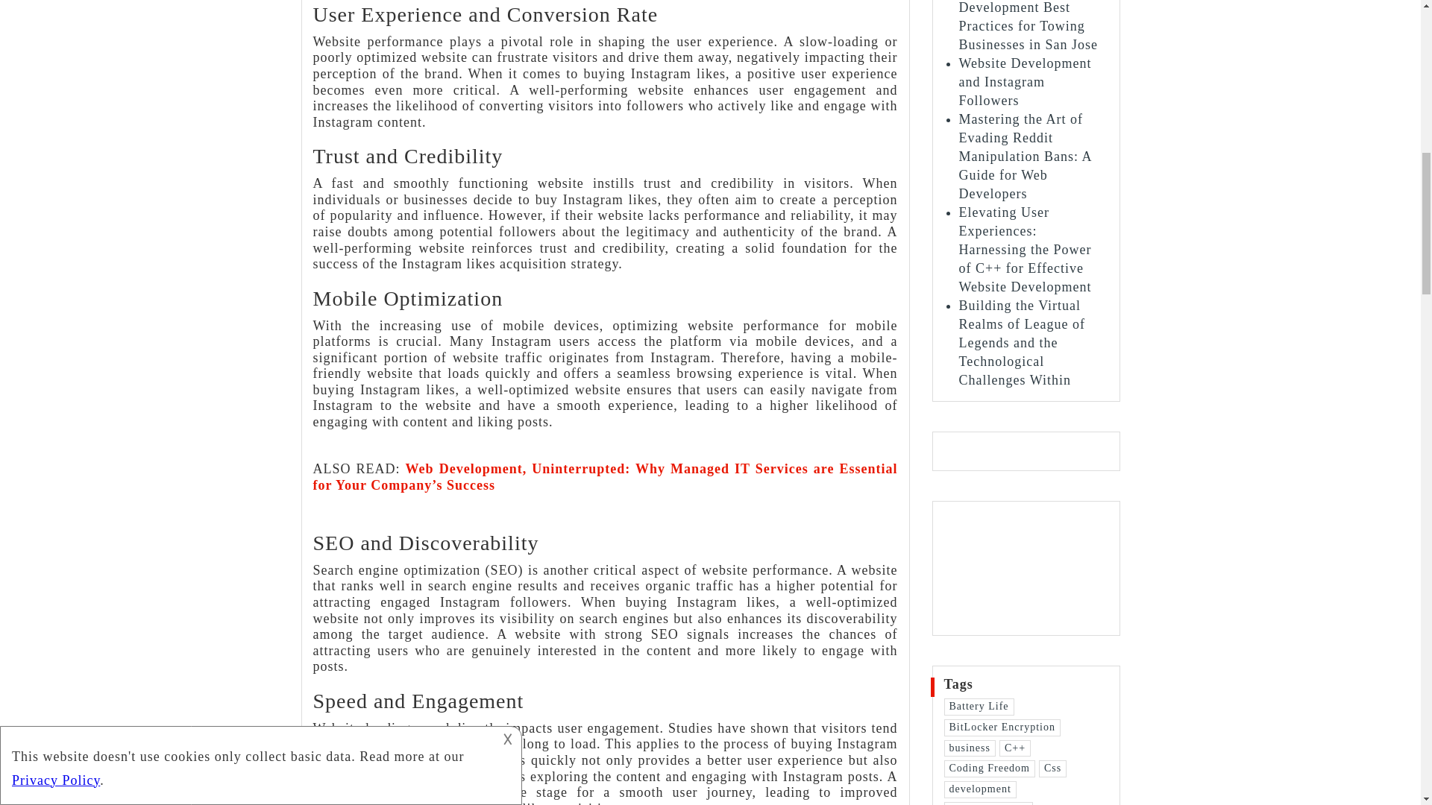 The width and height of the screenshot is (1432, 805). What do you see at coordinates (1002, 727) in the screenshot?
I see `BitLocker Encryption` at bounding box center [1002, 727].